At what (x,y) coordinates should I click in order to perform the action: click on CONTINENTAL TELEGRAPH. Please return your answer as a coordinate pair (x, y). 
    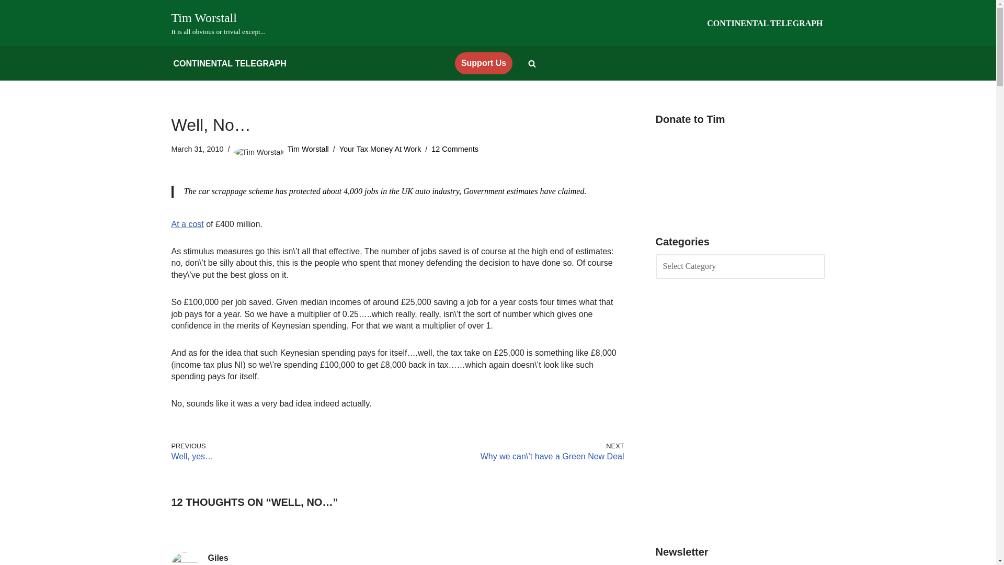
    Looking at the image, I should click on (219, 23).